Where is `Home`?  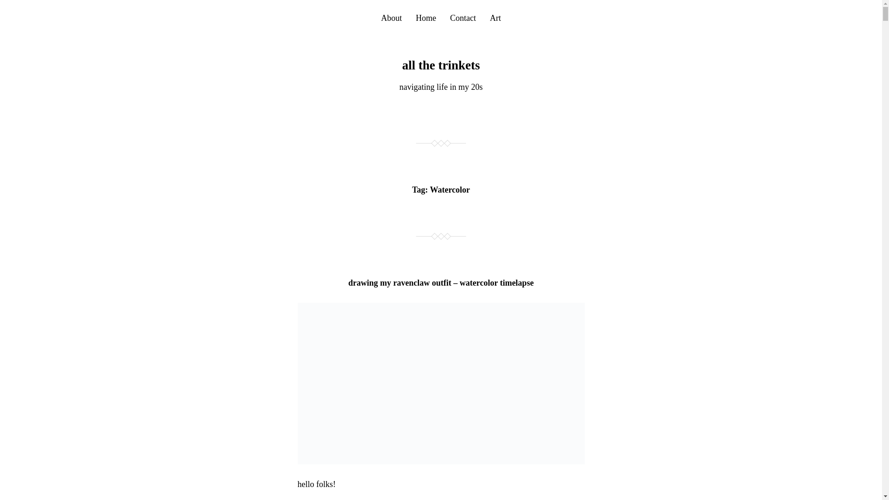 Home is located at coordinates (426, 18).